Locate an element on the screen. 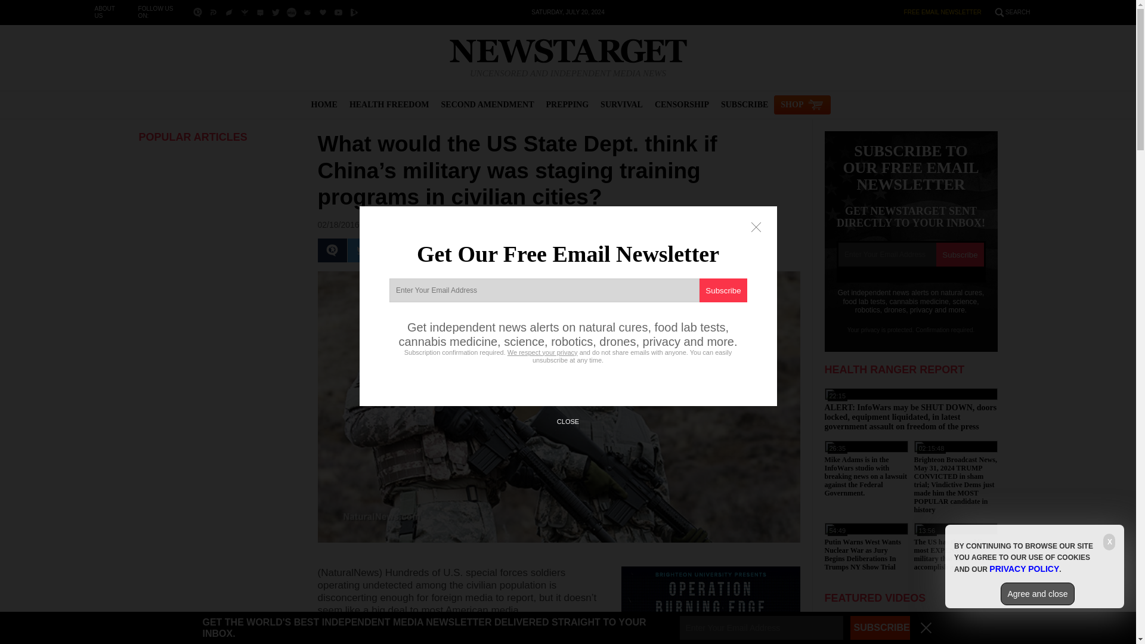  Parler is located at coordinates (212, 12).